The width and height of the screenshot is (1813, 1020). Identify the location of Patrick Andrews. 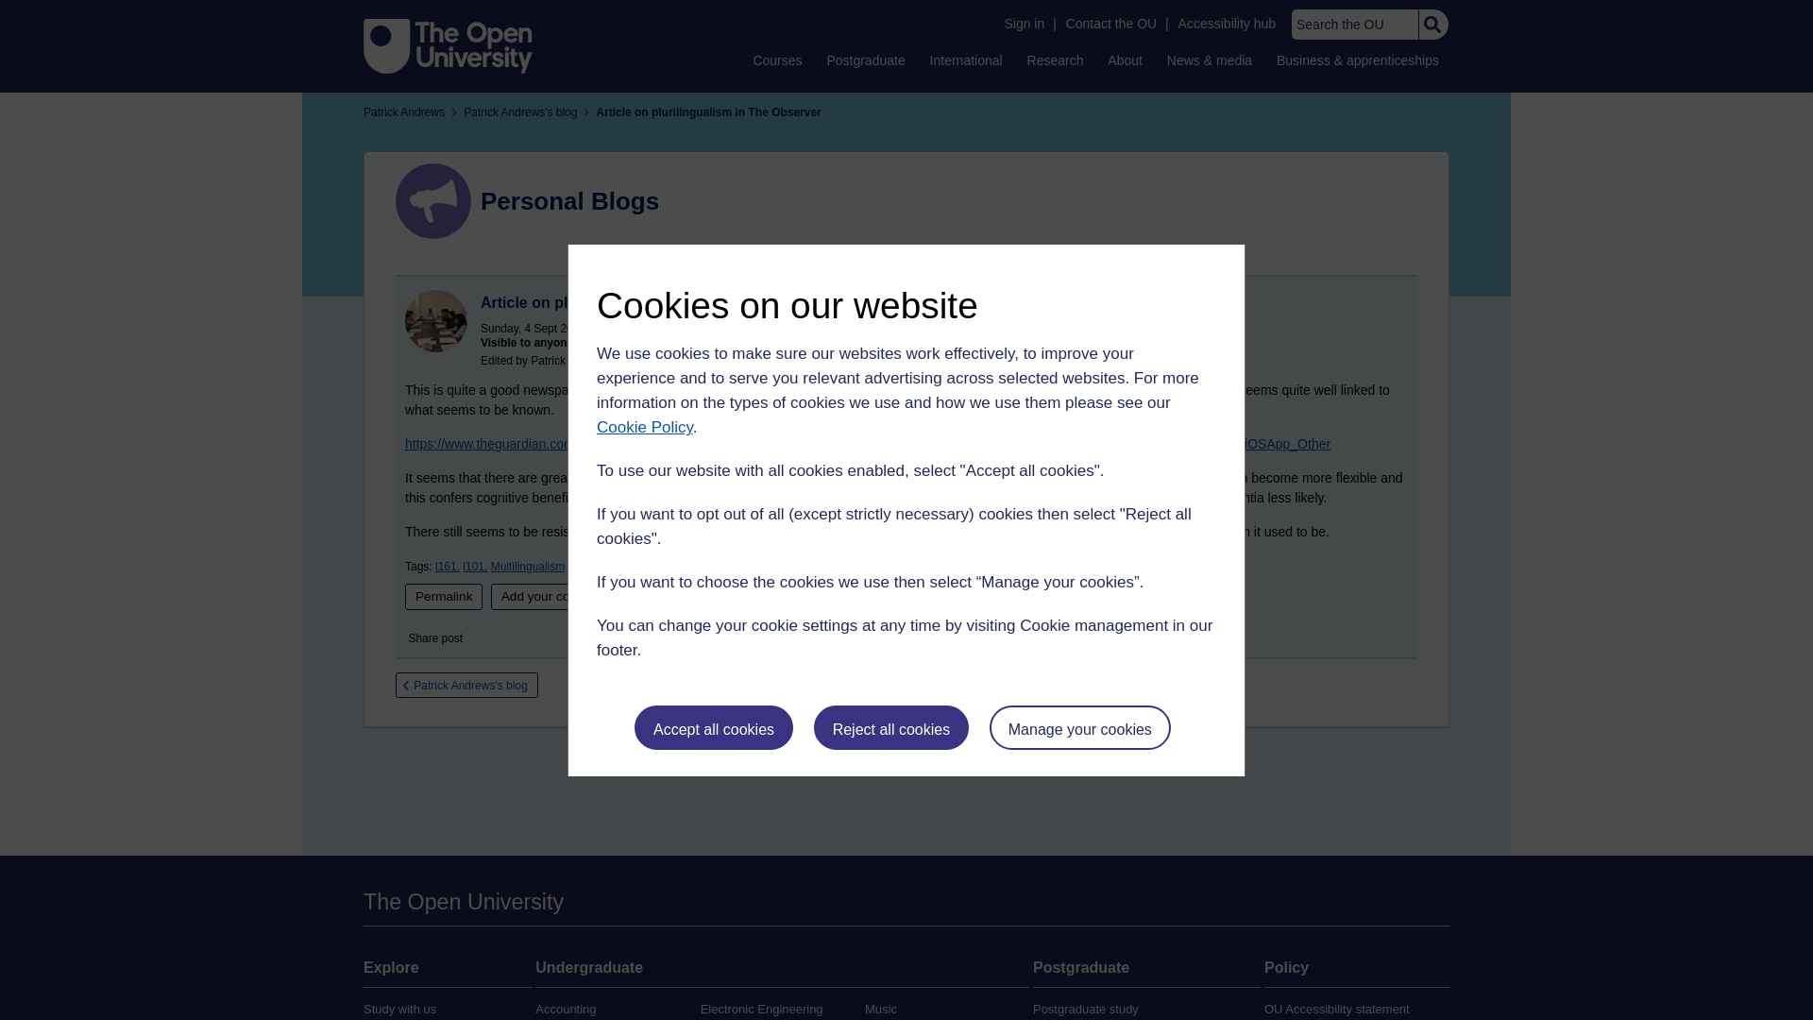
(436, 319).